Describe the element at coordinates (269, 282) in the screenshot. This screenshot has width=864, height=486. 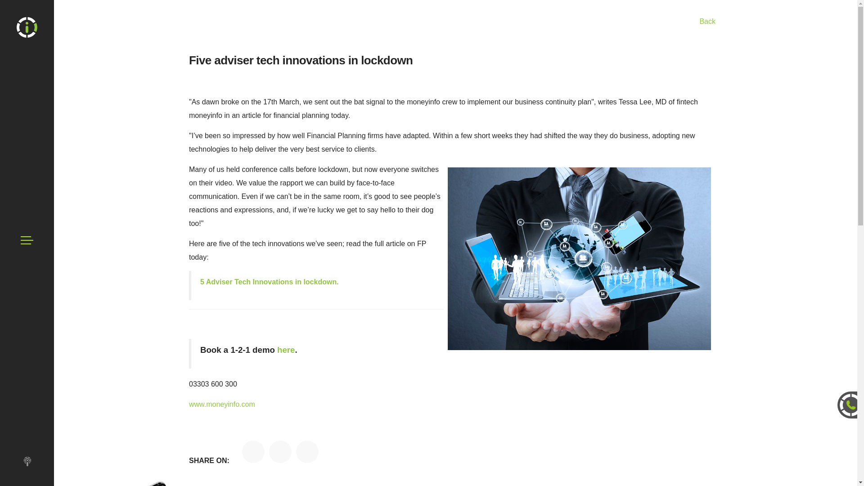
I see `5 Adviser Tech Innovations in lockdown.` at that location.